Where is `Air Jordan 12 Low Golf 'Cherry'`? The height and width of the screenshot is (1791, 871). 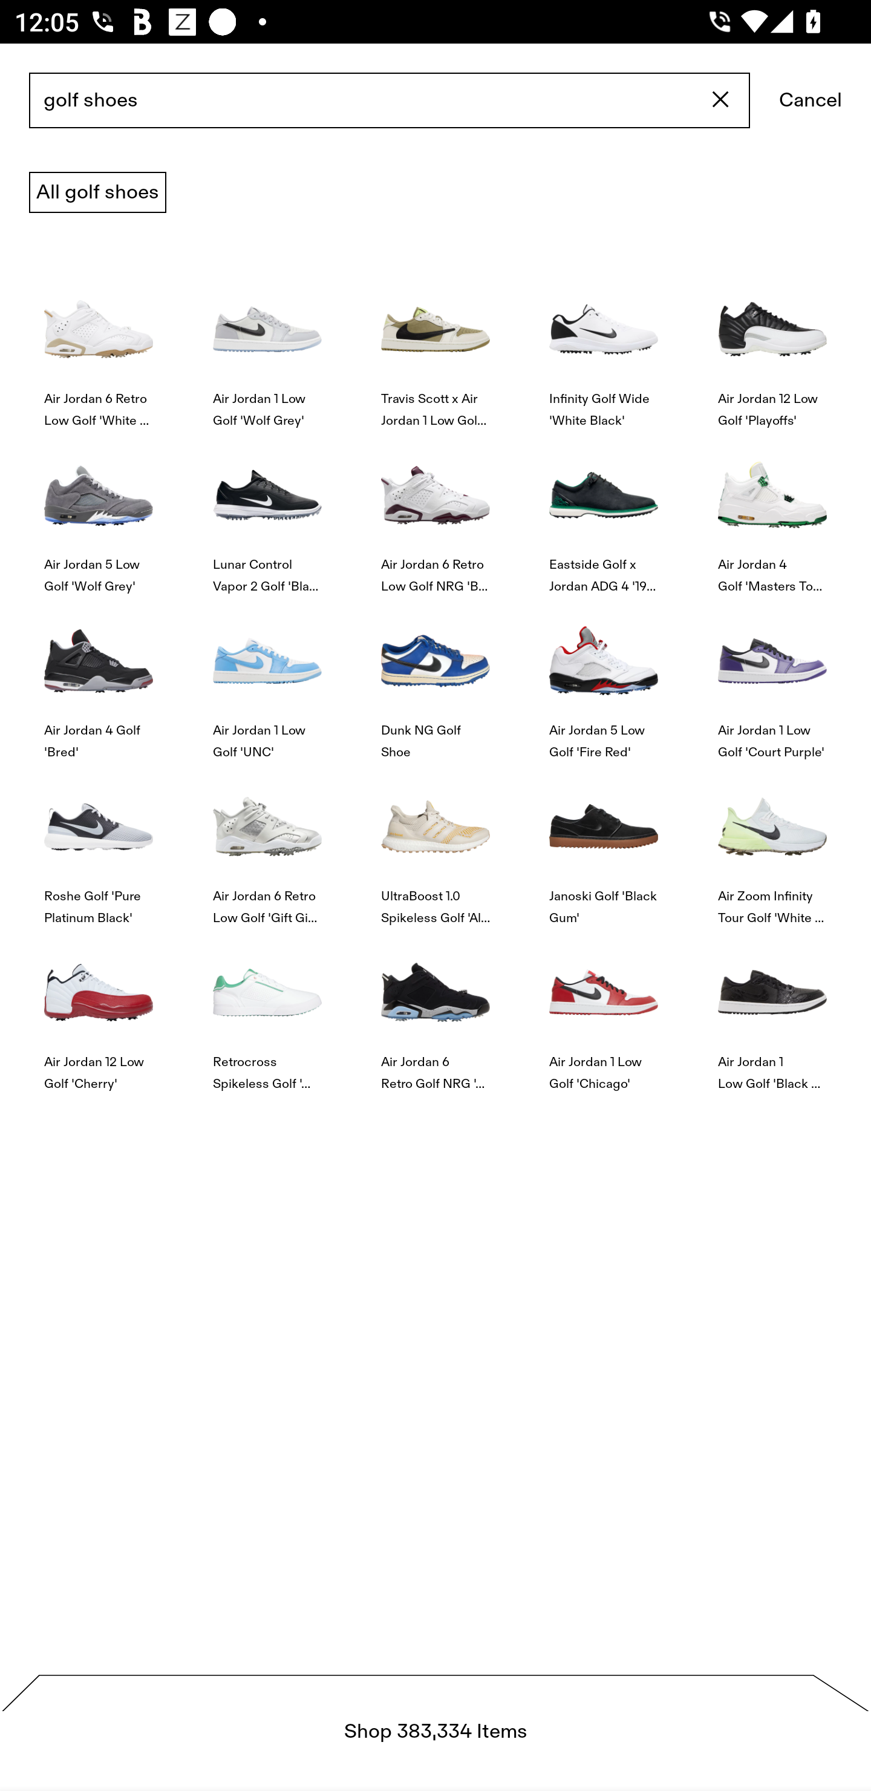 Air Jordan 12 Low Golf 'Cherry' is located at coordinates (99, 1010).